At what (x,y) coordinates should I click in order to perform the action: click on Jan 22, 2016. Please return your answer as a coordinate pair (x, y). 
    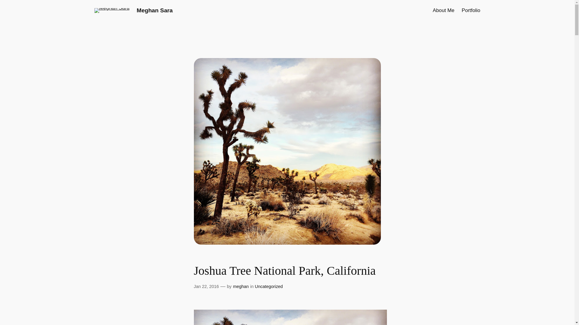
    Looking at the image, I should click on (206, 286).